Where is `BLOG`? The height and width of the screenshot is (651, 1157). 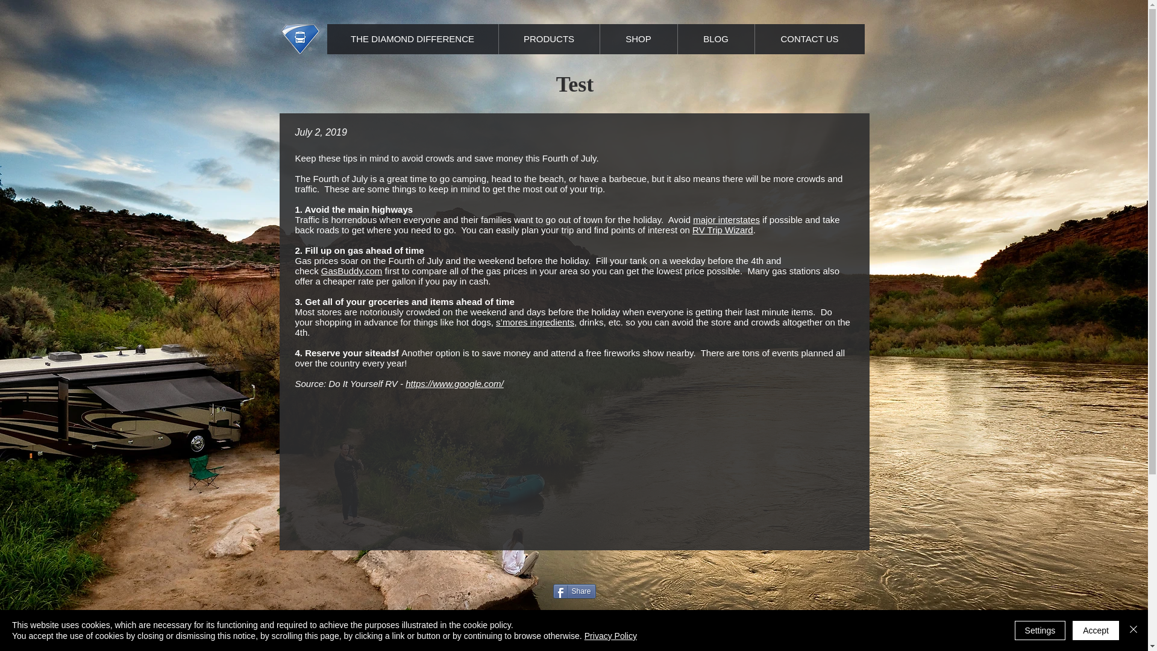
BLOG is located at coordinates (715, 39).